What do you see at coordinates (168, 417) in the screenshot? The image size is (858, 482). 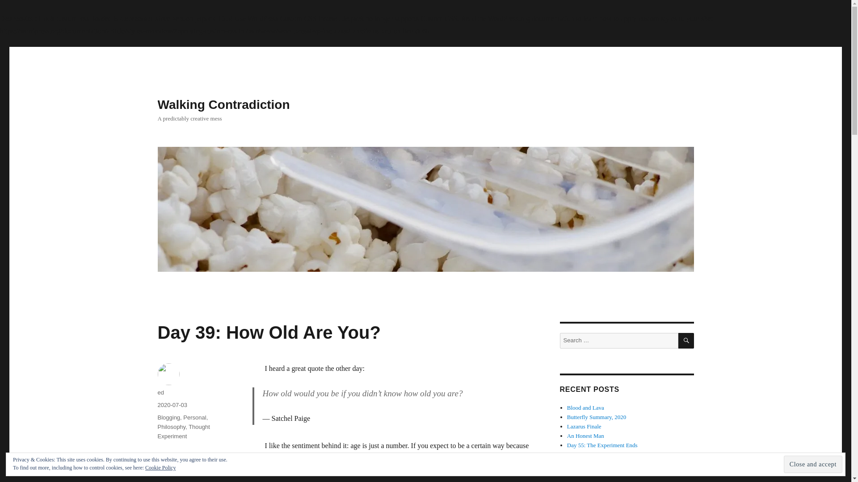 I see `Blogging` at bounding box center [168, 417].